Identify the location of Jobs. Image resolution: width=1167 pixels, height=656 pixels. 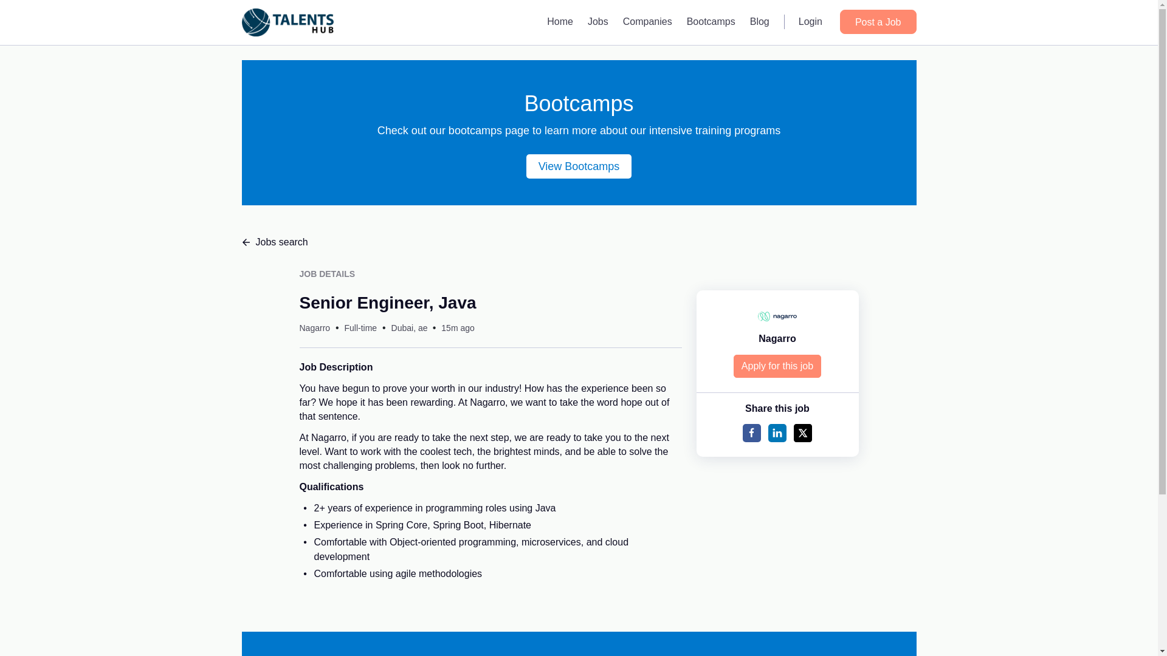
(598, 21).